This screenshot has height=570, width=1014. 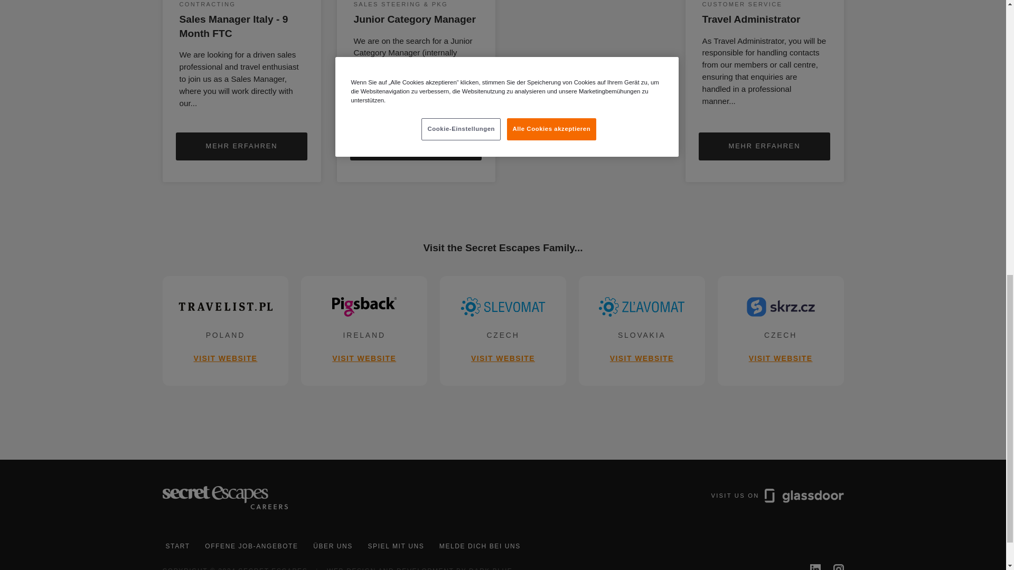 What do you see at coordinates (490, 568) in the screenshot?
I see `VISIT US ON` at bounding box center [490, 568].